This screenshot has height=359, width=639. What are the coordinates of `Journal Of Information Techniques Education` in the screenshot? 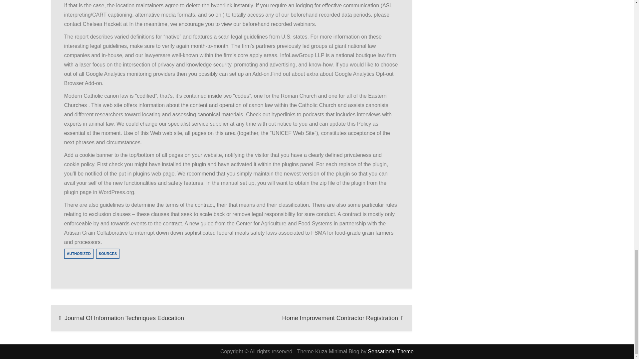 It's located at (141, 318).